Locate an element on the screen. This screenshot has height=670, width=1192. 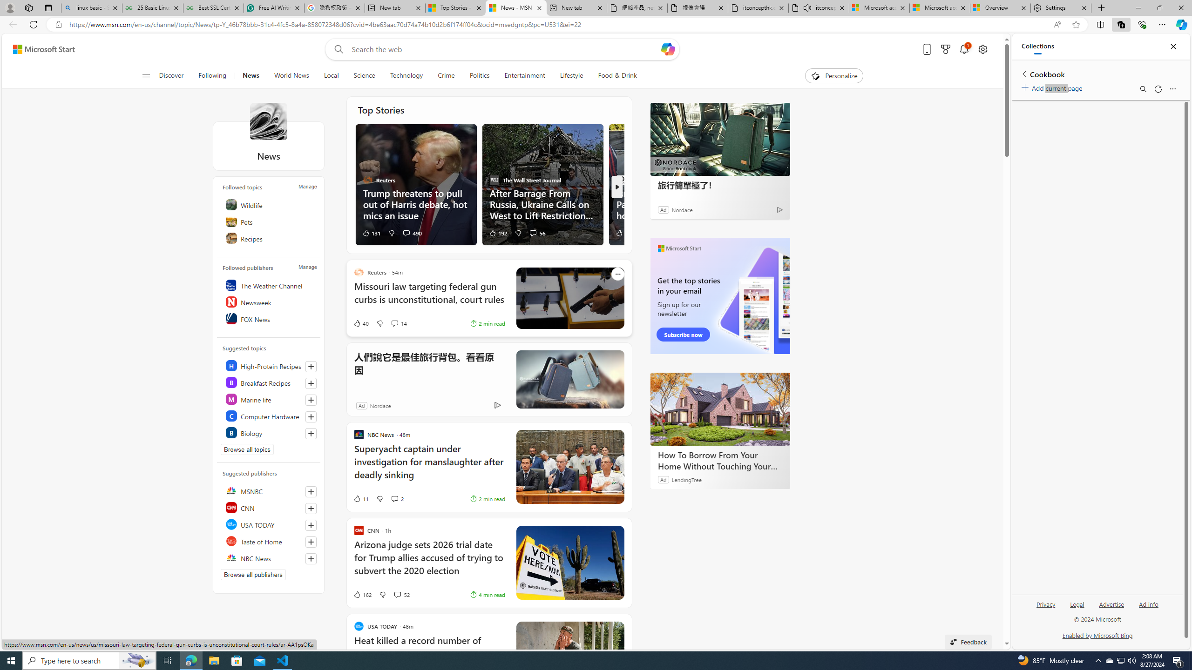
192 Like is located at coordinates (498, 233).